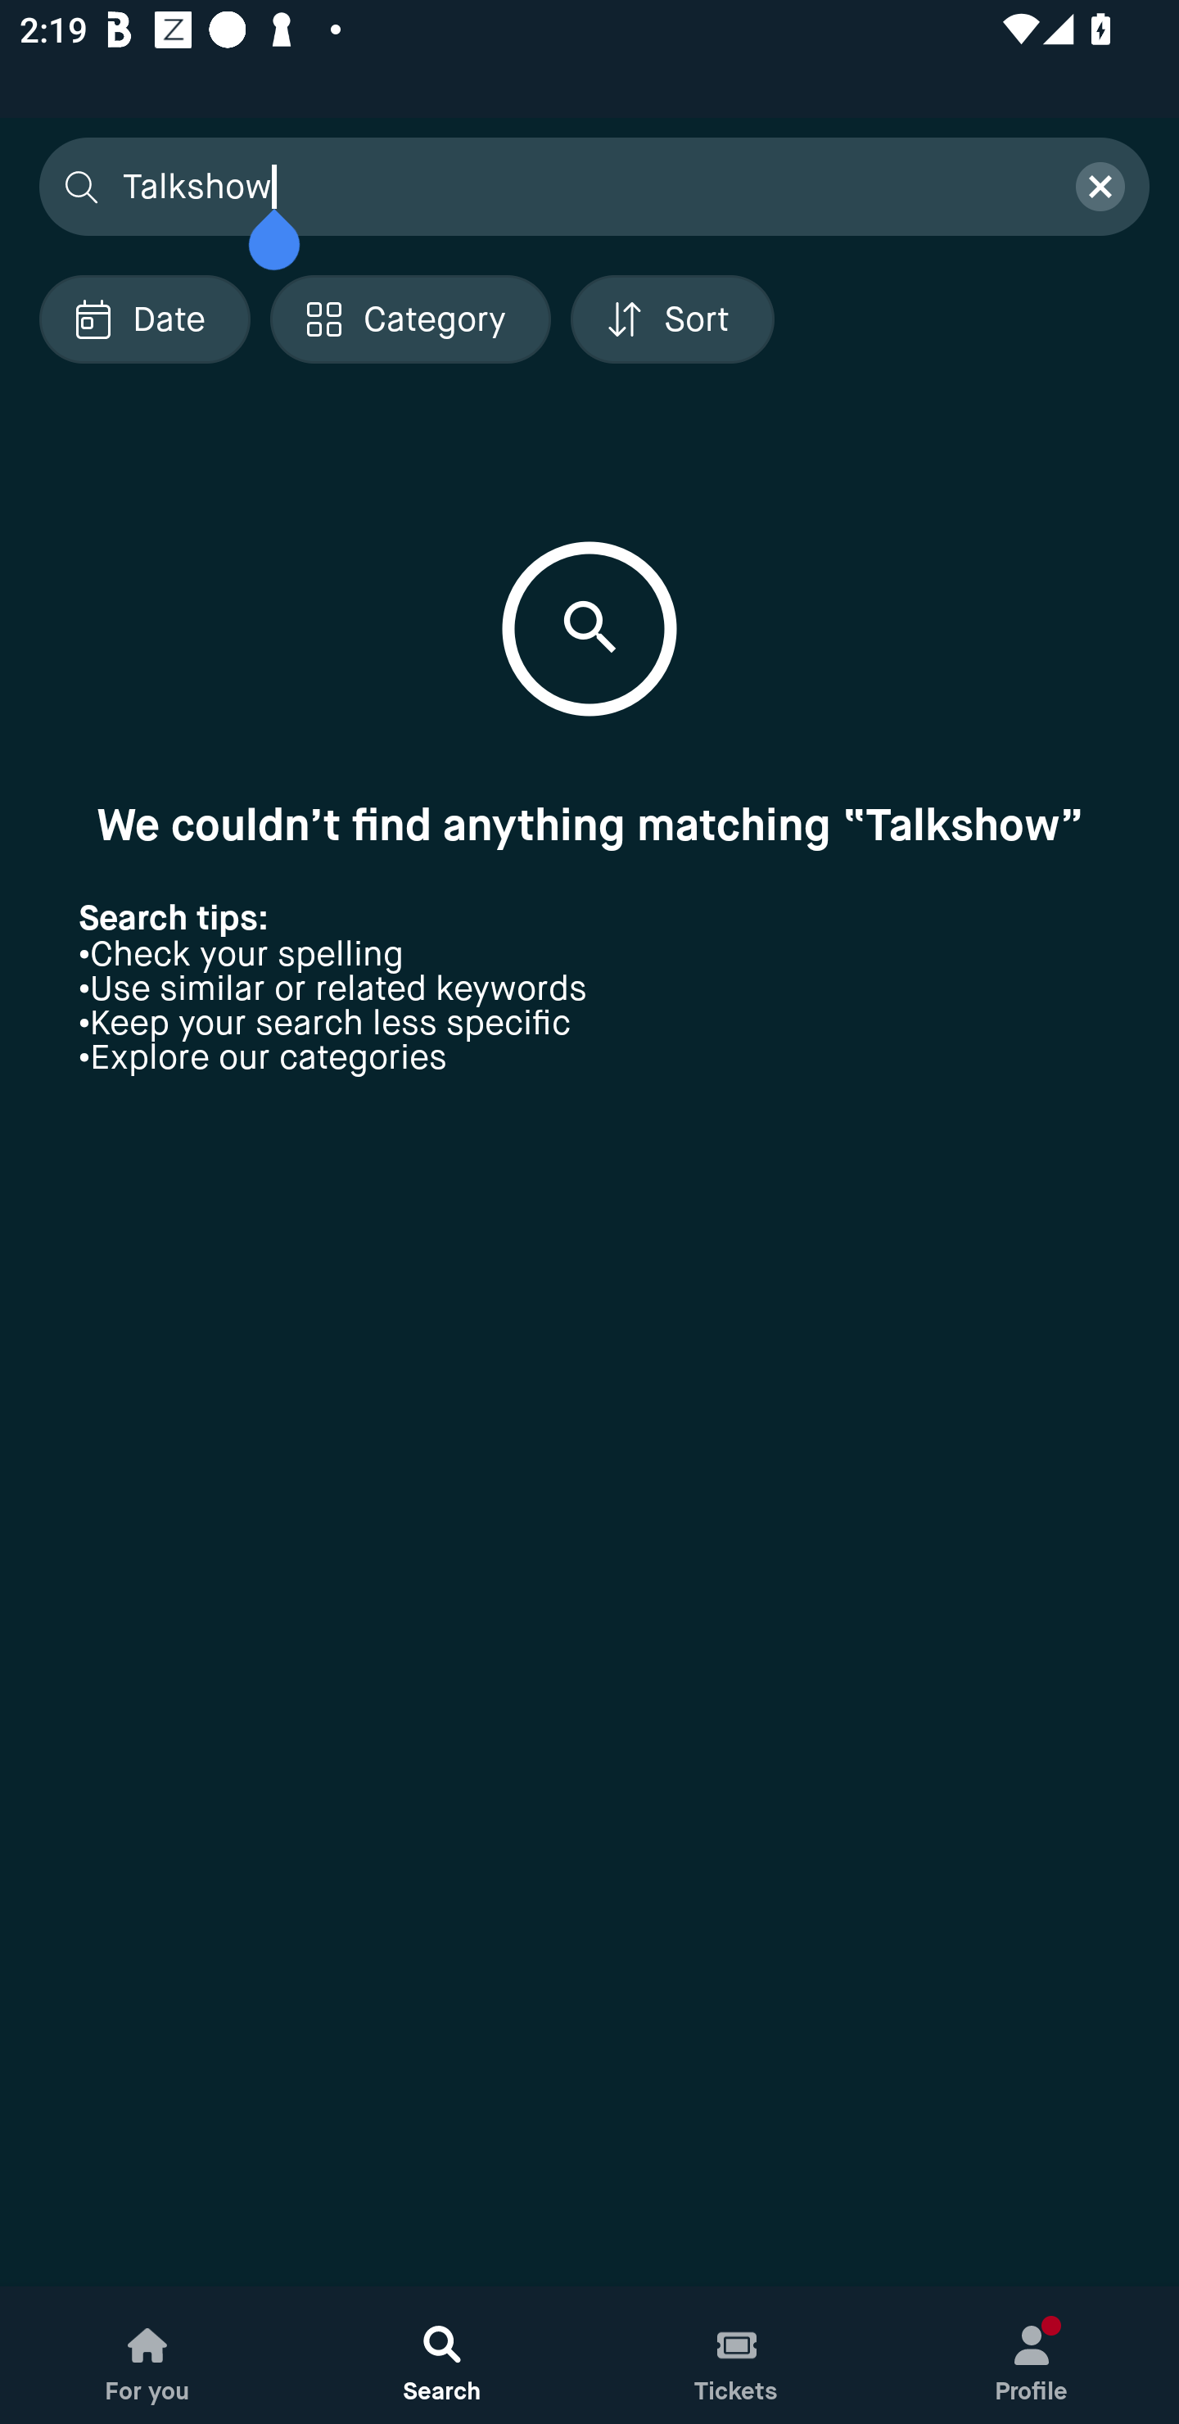  What do you see at coordinates (1032, 2355) in the screenshot?
I see `Profile, New notification Profile` at bounding box center [1032, 2355].